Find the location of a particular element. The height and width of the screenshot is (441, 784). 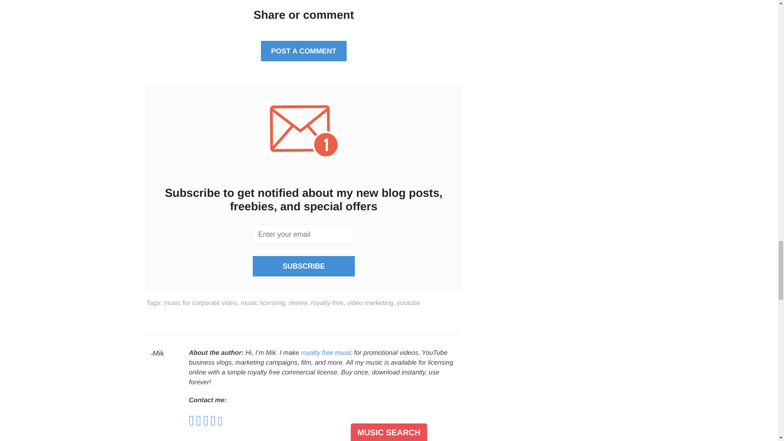

Post a comment is located at coordinates (304, 51).